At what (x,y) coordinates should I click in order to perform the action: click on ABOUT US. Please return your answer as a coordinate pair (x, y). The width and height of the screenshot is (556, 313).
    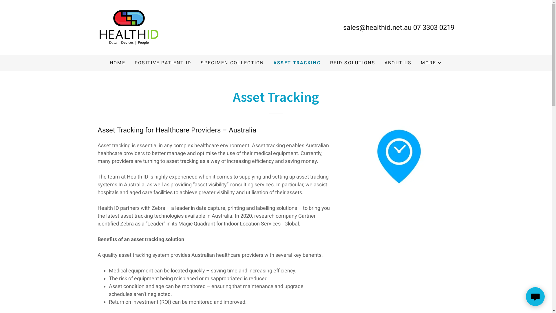
    Looking at the image, I should click on (398, 63).